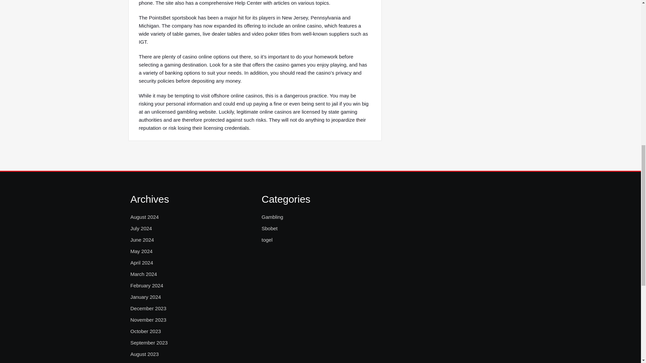 The height and width of the screenshot is (363, 646). I want to click on April 2024, so click(142, 263).